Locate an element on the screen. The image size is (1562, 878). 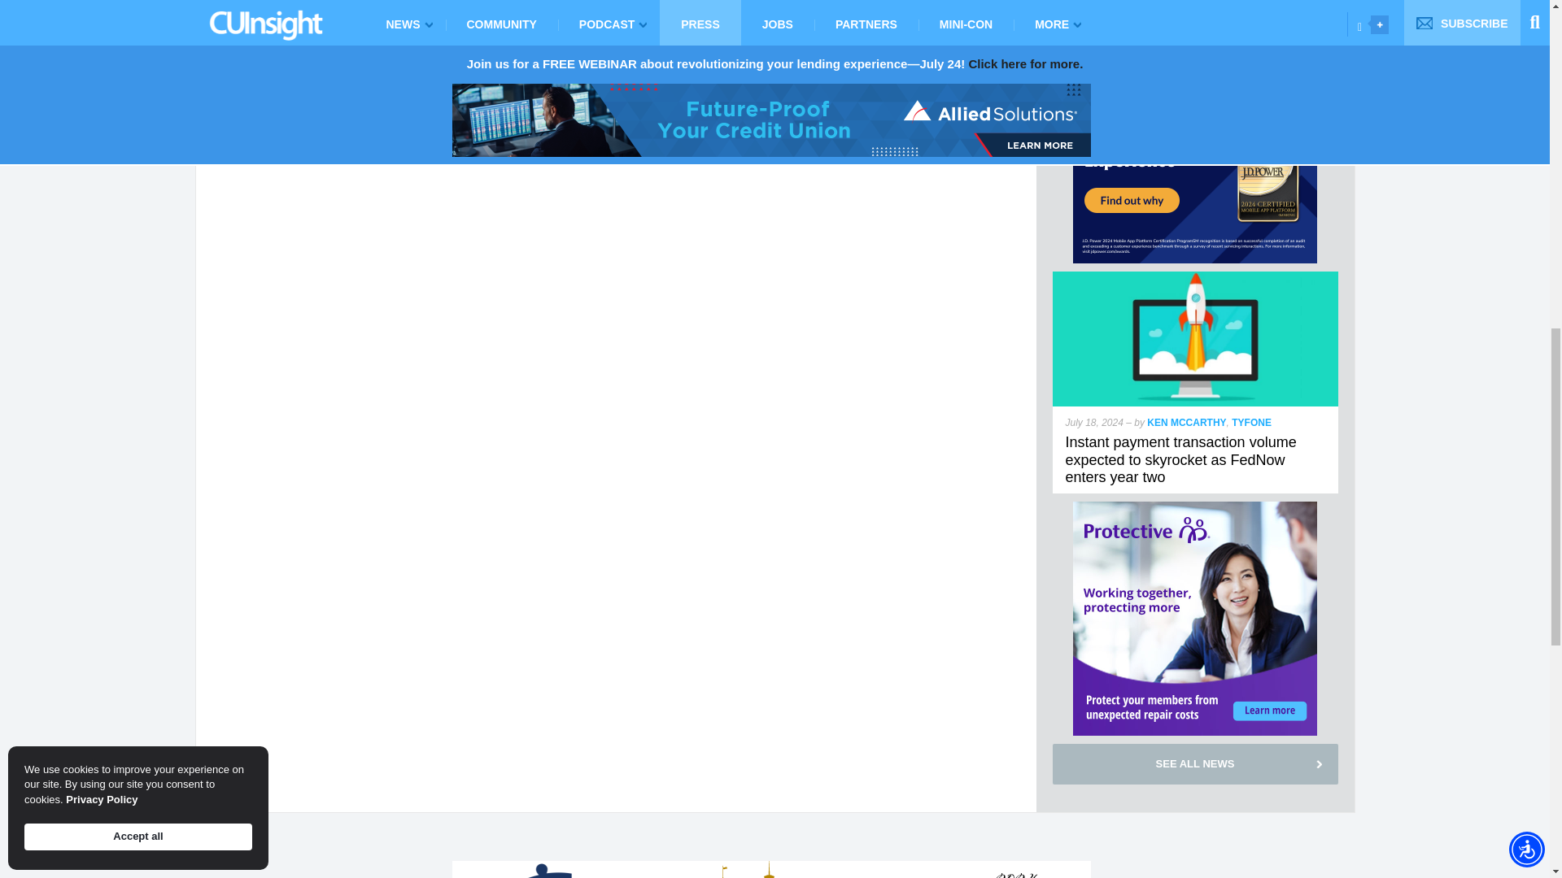
Vision casting: Mid-year insights for credit union leaders is located at coordinates (1180, 7).